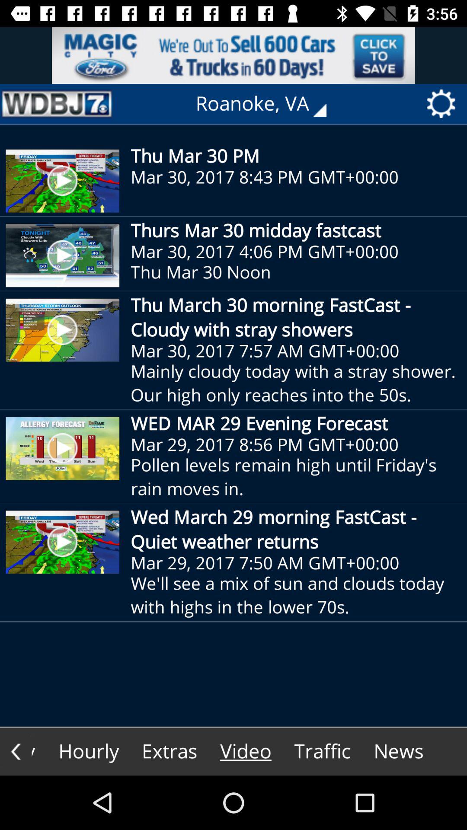 The height and width of the screenshot is (830, 467). I want to click on go to advertisement, so click(233, 55).